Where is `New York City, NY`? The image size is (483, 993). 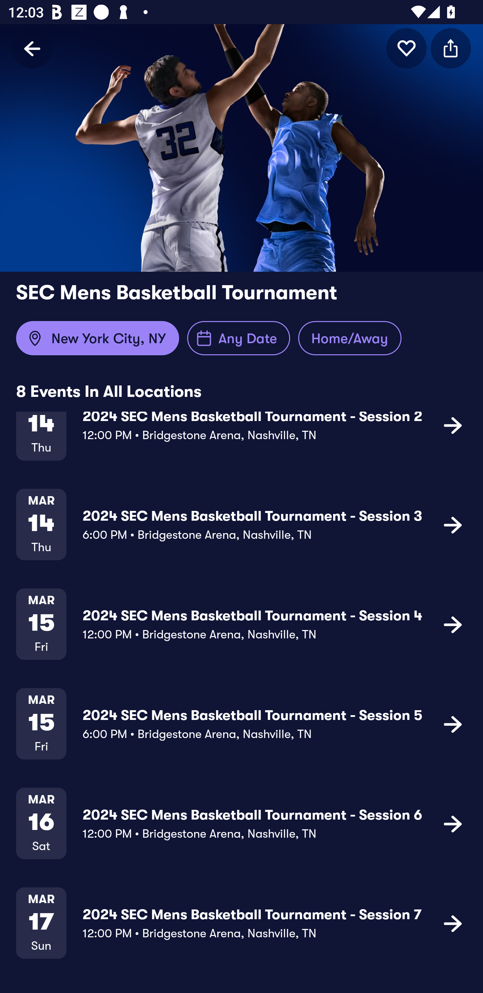
New York City, NY is located at coordinates (97, 338).